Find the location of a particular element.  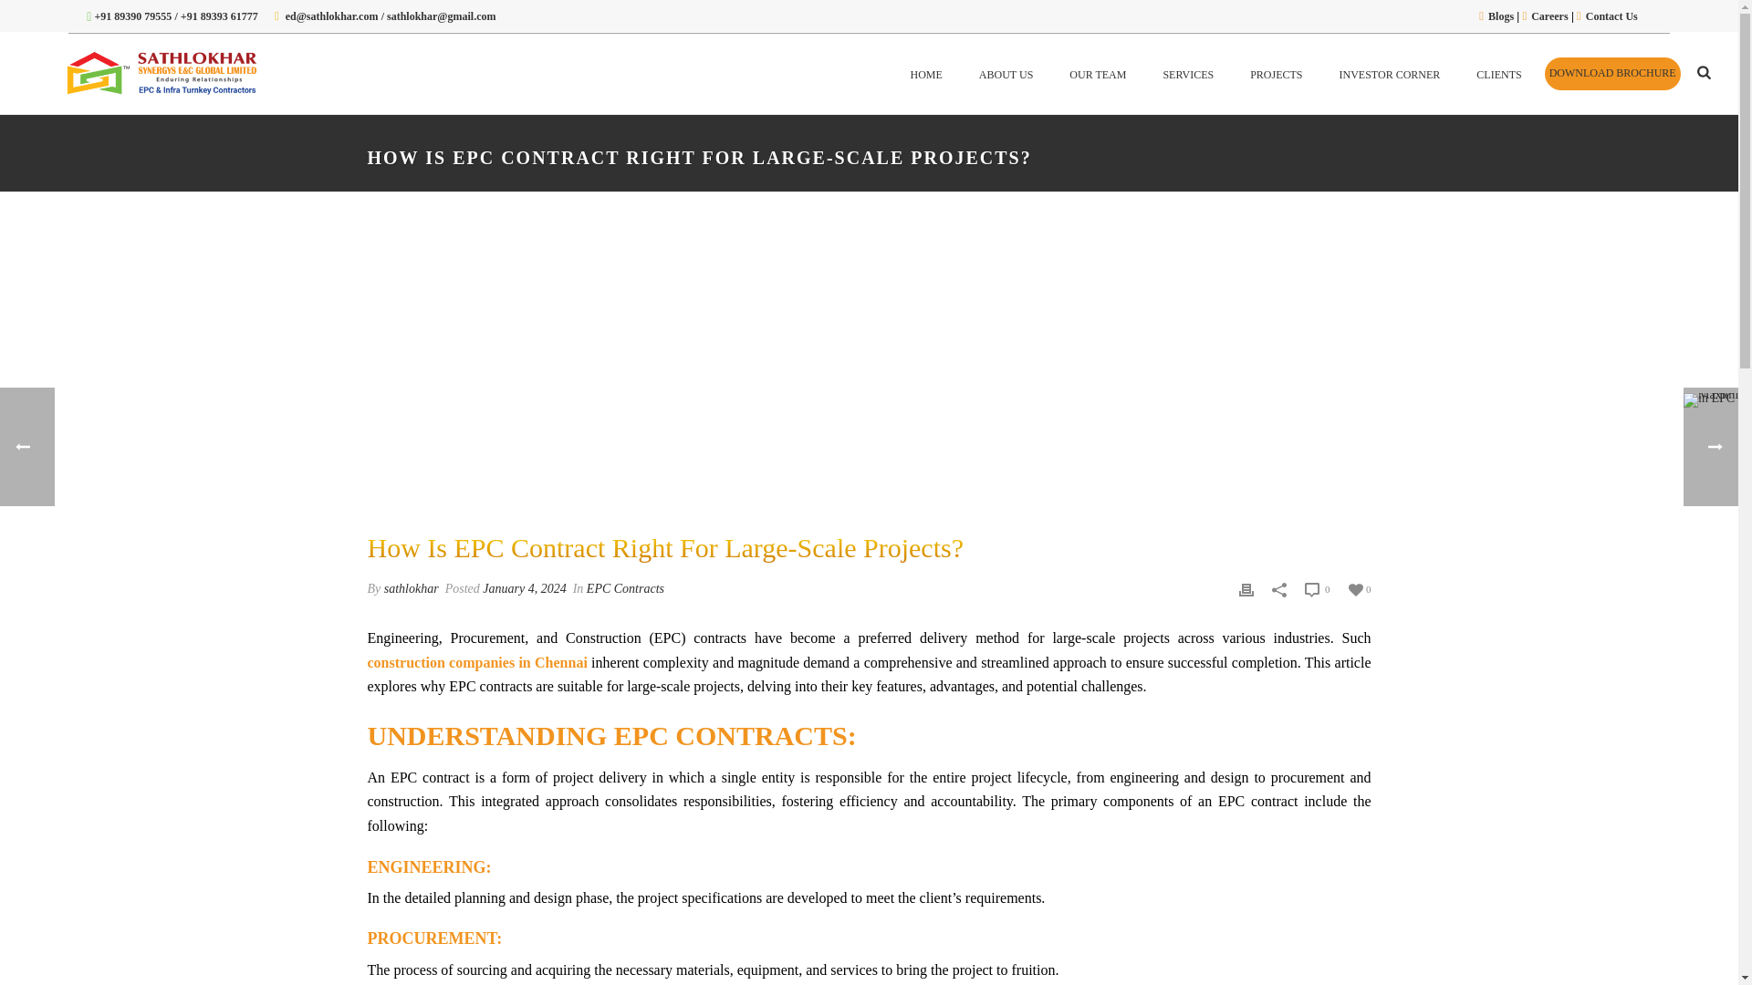

Contact Us is located at coordinates (1611, 16).